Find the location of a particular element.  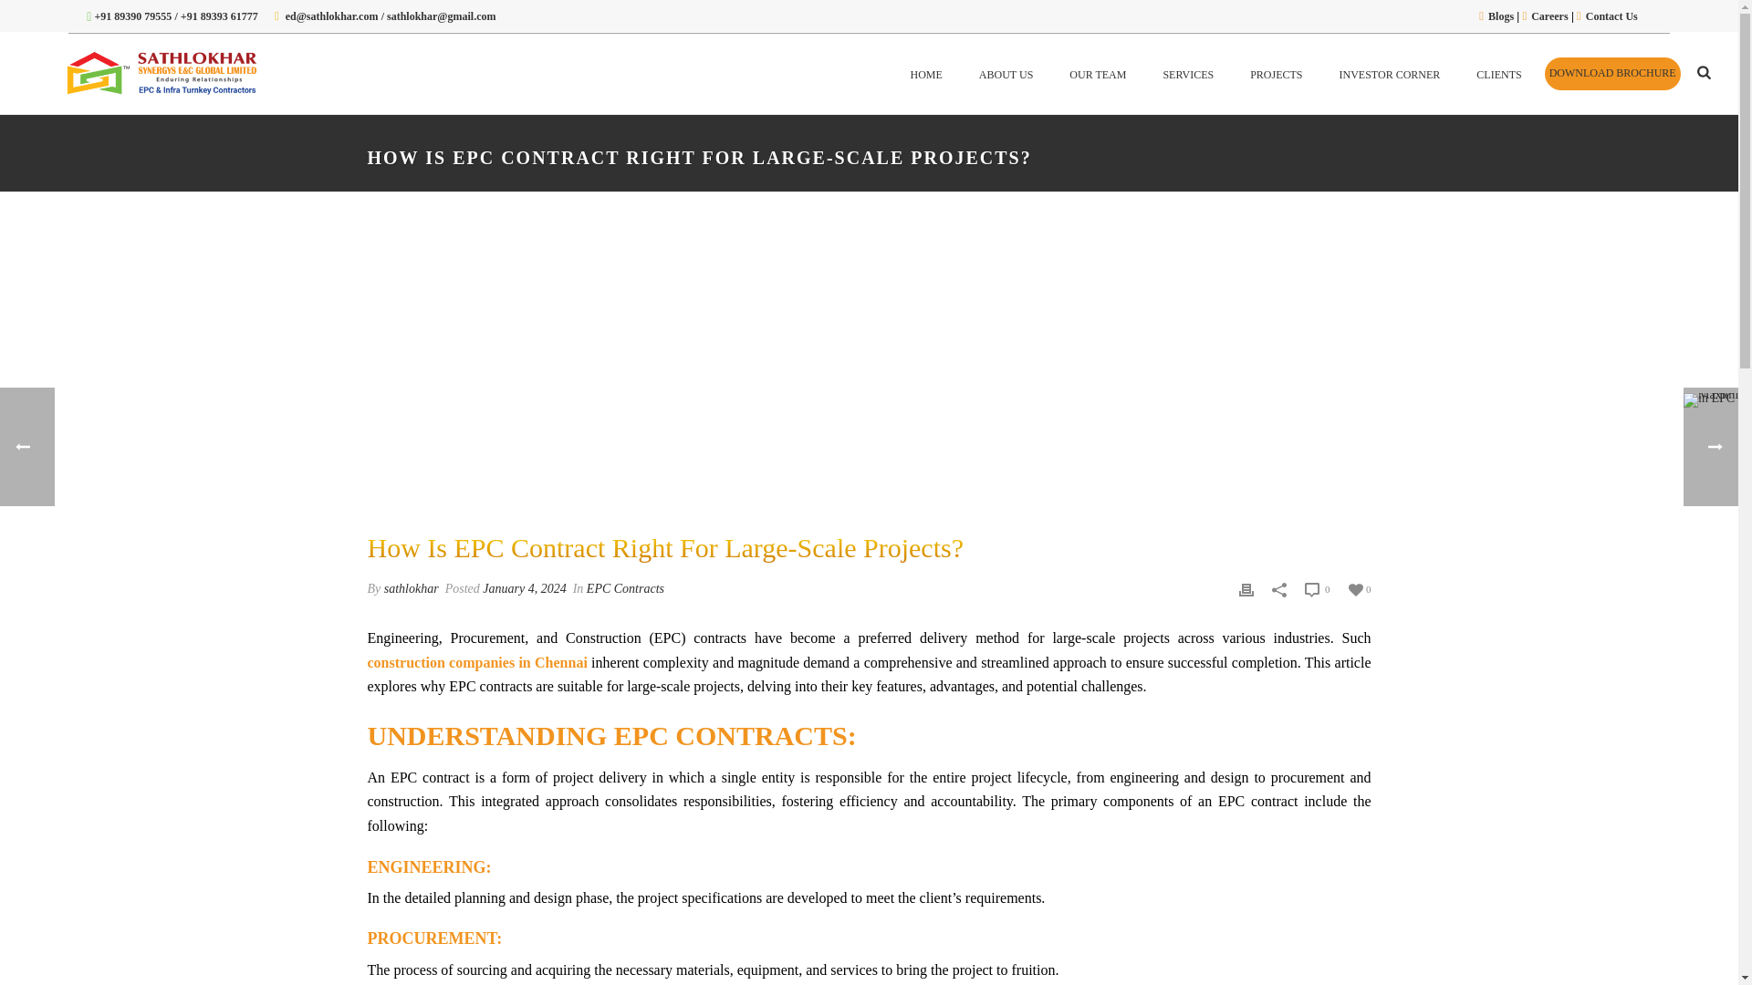

Contact Us is located at coordinates (1611, 16).